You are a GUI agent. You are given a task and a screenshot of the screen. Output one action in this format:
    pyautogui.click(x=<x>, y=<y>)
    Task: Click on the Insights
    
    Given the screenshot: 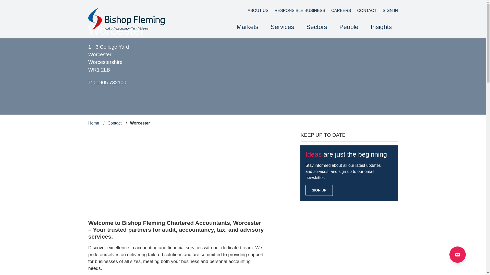 What is the action you would take?
    pyautogui.click(x=381, y=28)
    